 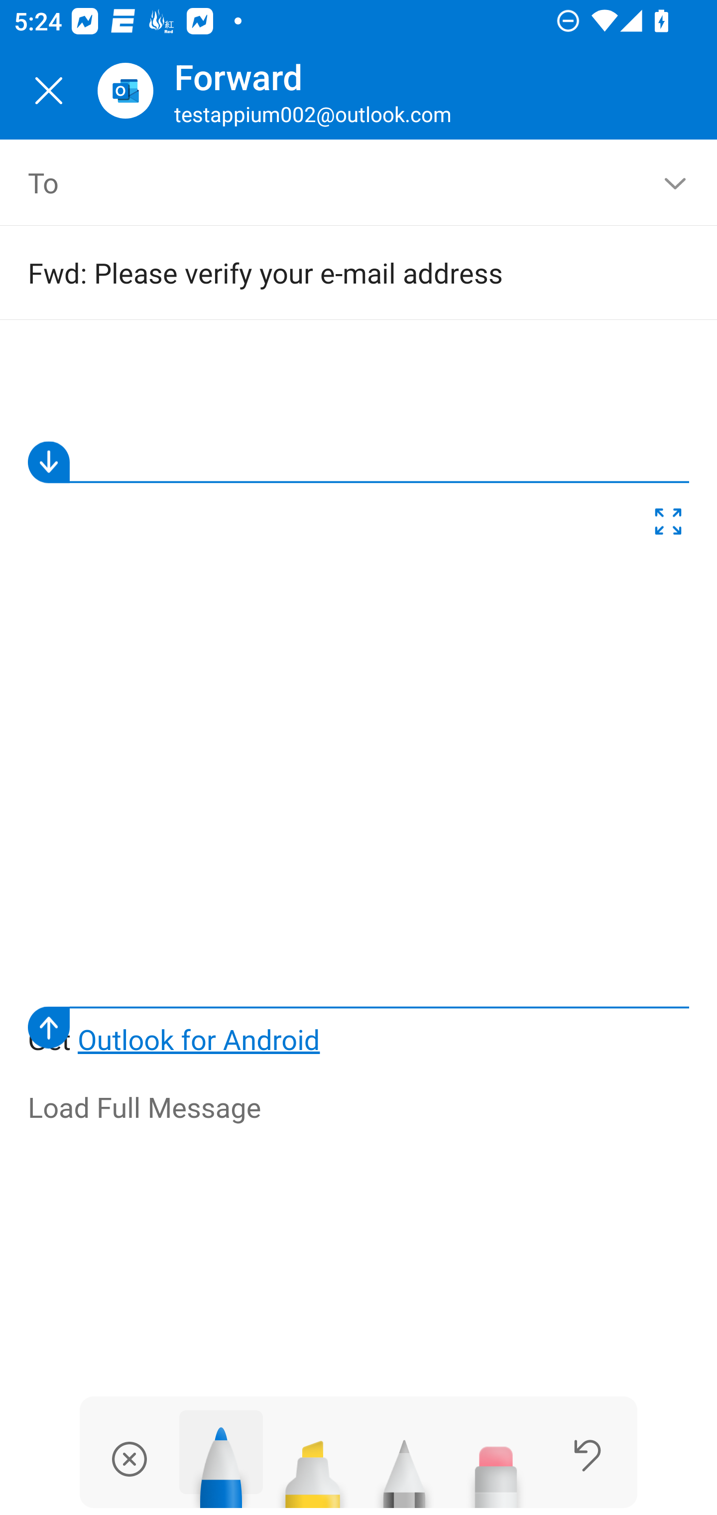 I want to click on 

Get Outlook for Android, so click(x=359, y=702).